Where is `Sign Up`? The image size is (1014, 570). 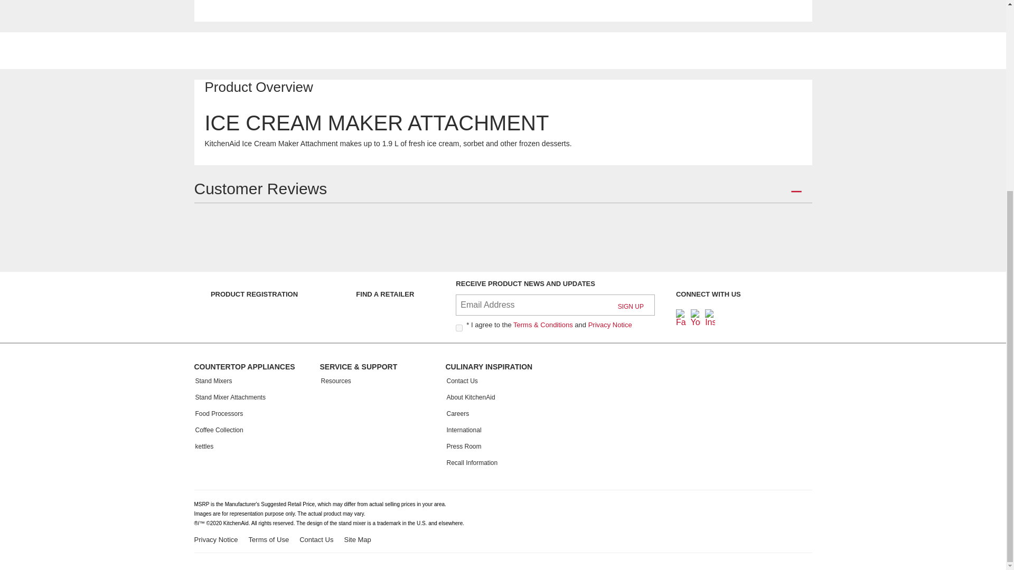 Sign Up is located at coordinates (631, 307).